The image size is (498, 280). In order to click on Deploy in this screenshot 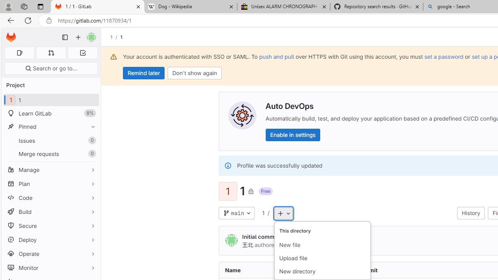, I will do `click(51, 240)`.